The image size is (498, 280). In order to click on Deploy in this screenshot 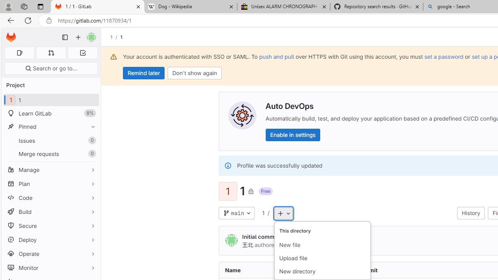, I will do `click(51, 240)`.